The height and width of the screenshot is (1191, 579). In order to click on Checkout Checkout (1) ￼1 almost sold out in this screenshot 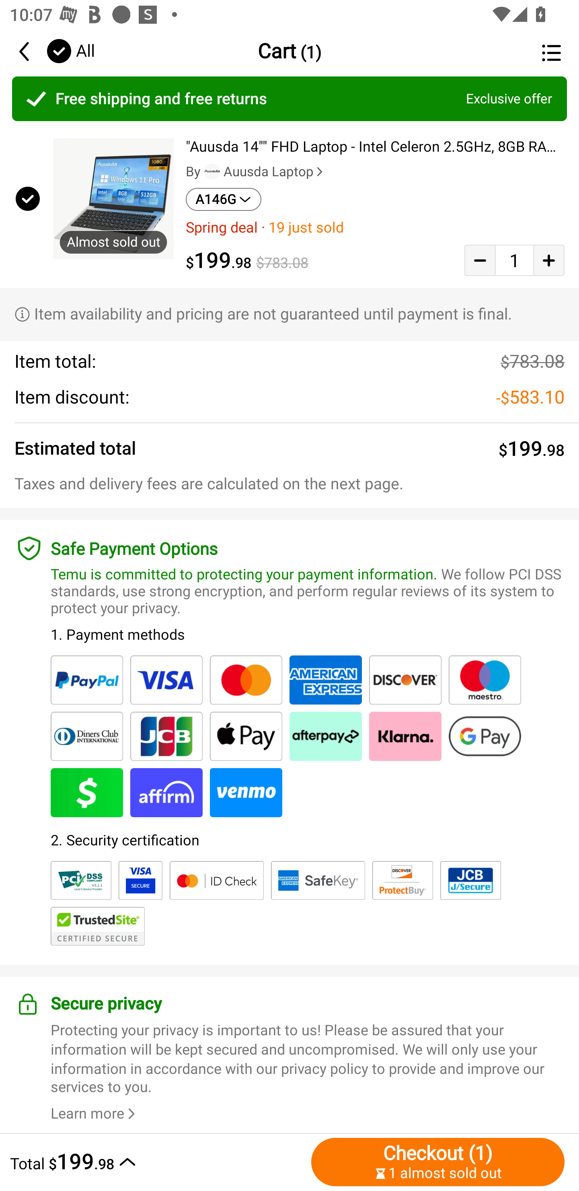, I will do `click(438, 1162)`.